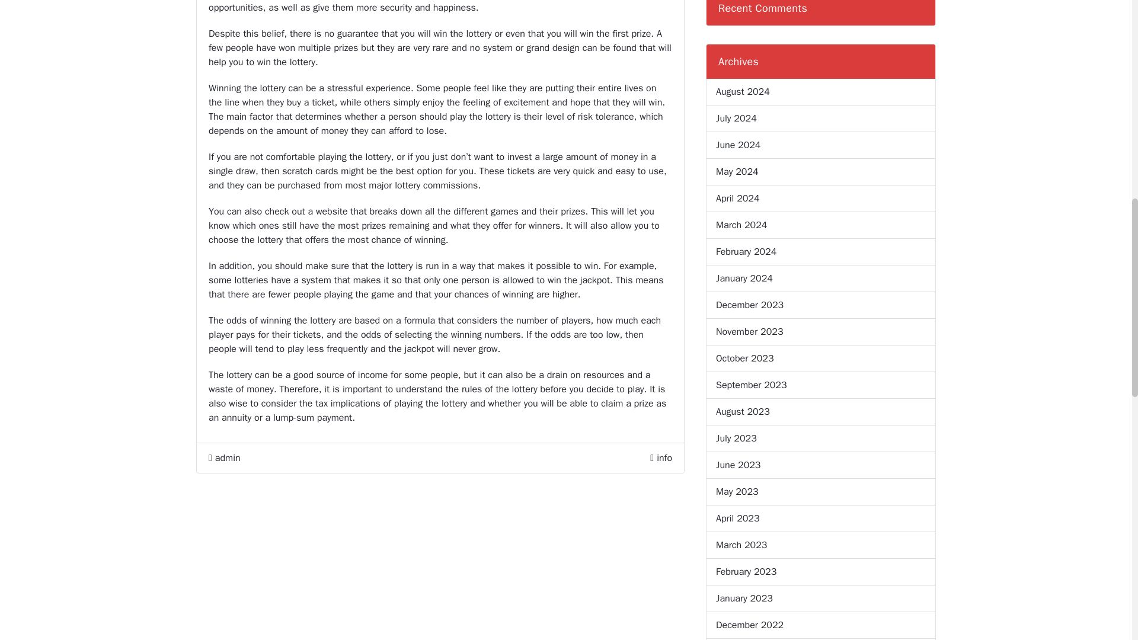 The height and width of the screenshot is (640, 1138). What do you see at coordinates (741, 225) in the screenshot?
I see `March 2024` at bounding box center [741, 225].